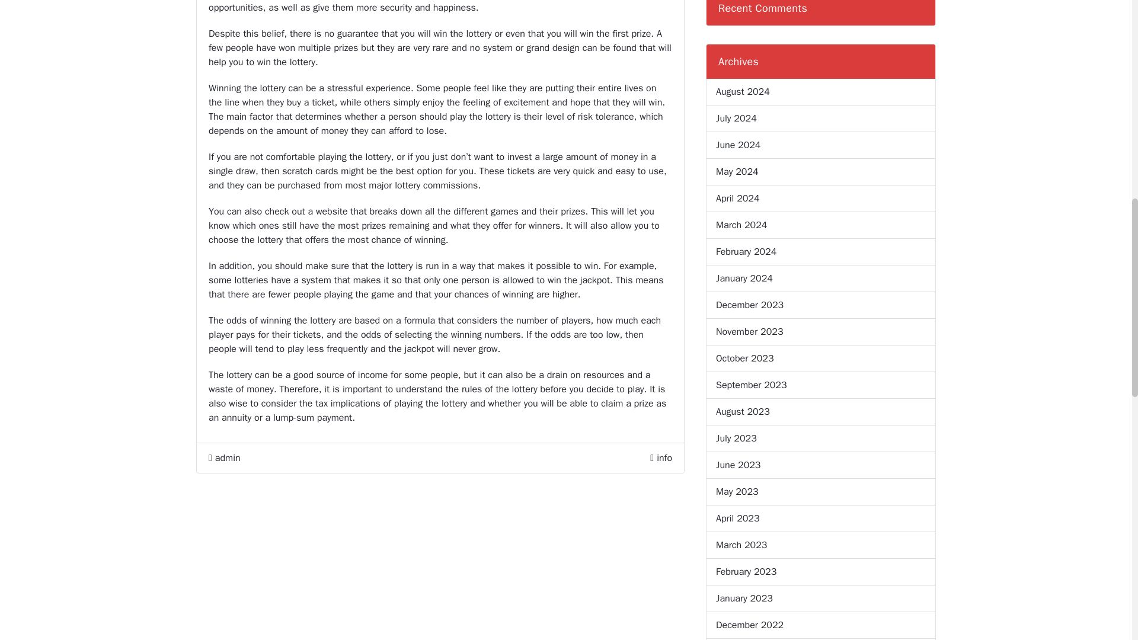 The height and width of the screenshot is (640, 1138). What do you see at coordinates (741, 225) in the screenshot?
I see `March 2024` at bounding box center [741, 225].